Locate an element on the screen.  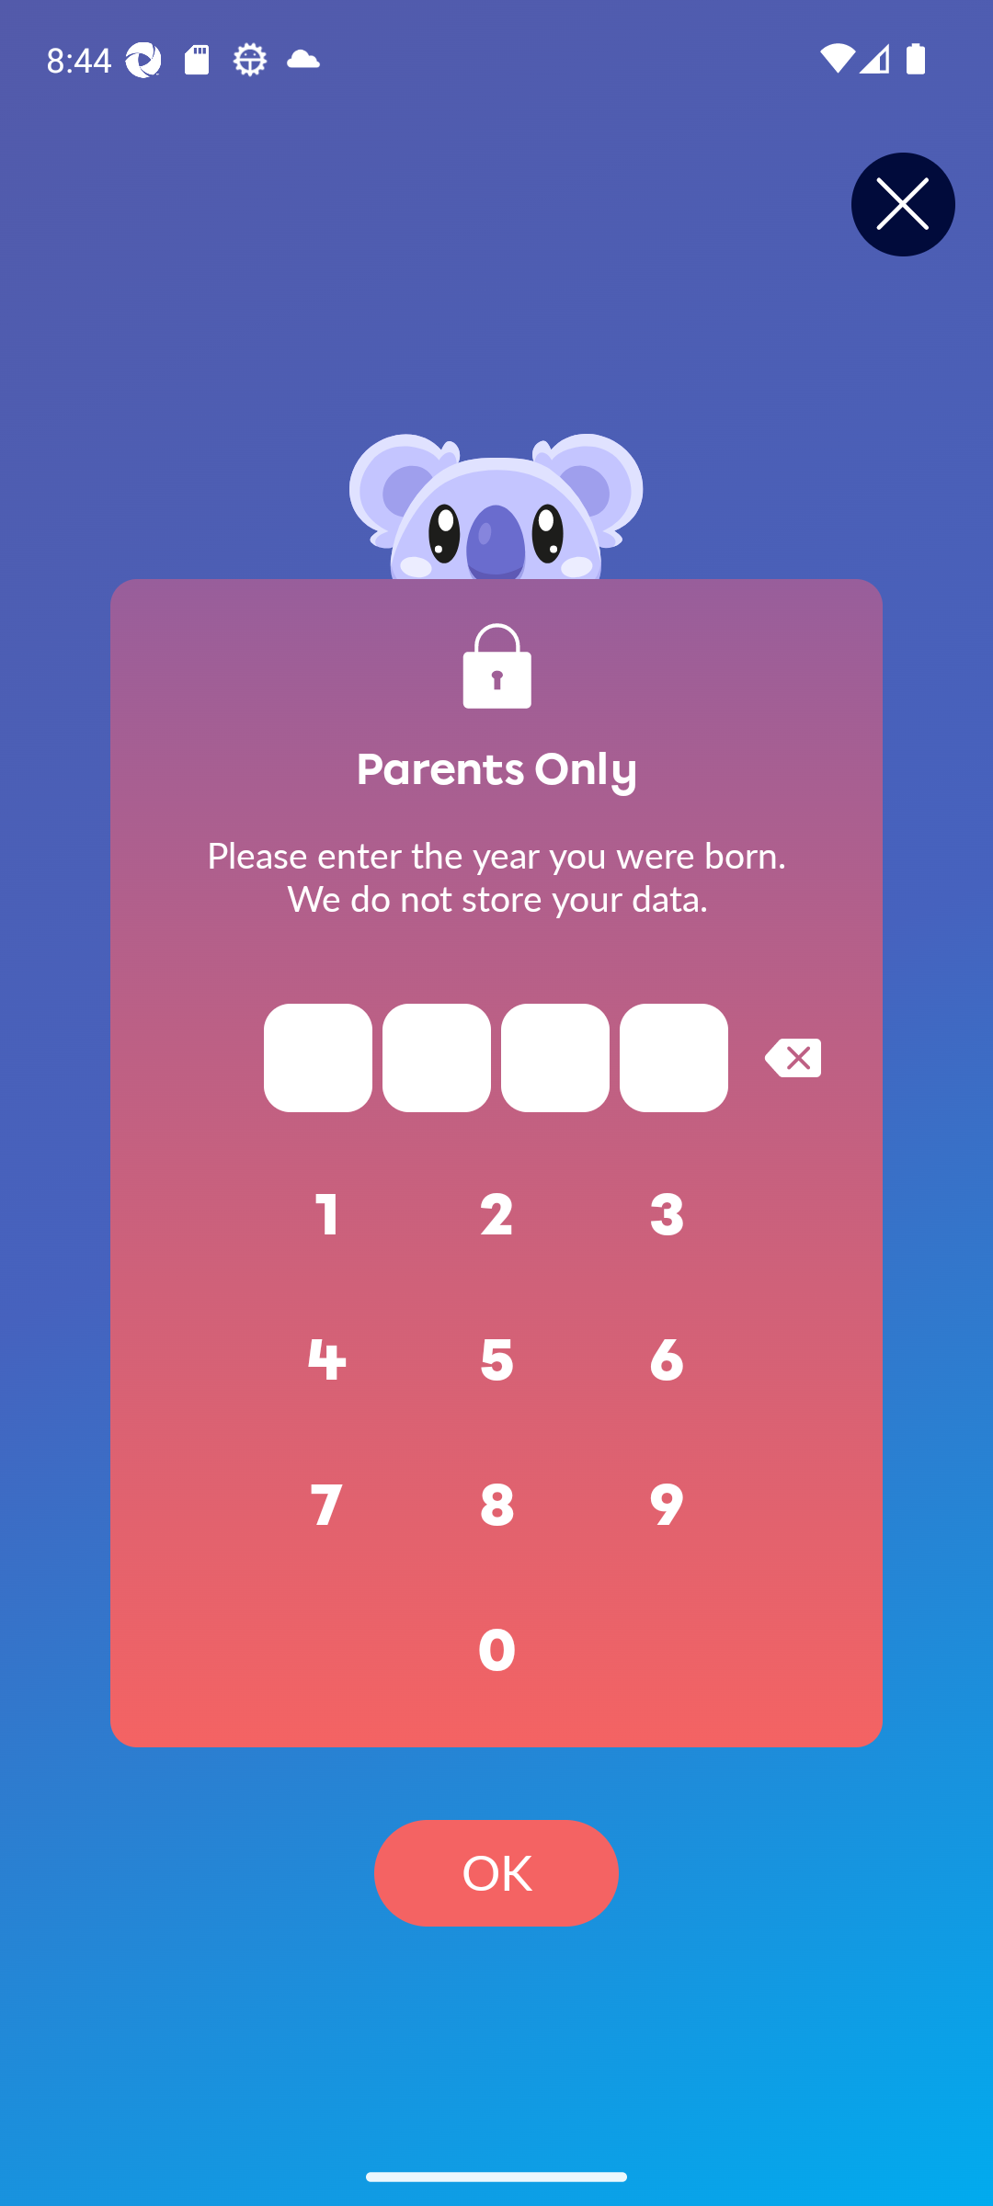
8 is located at coordinates (496, 1506).